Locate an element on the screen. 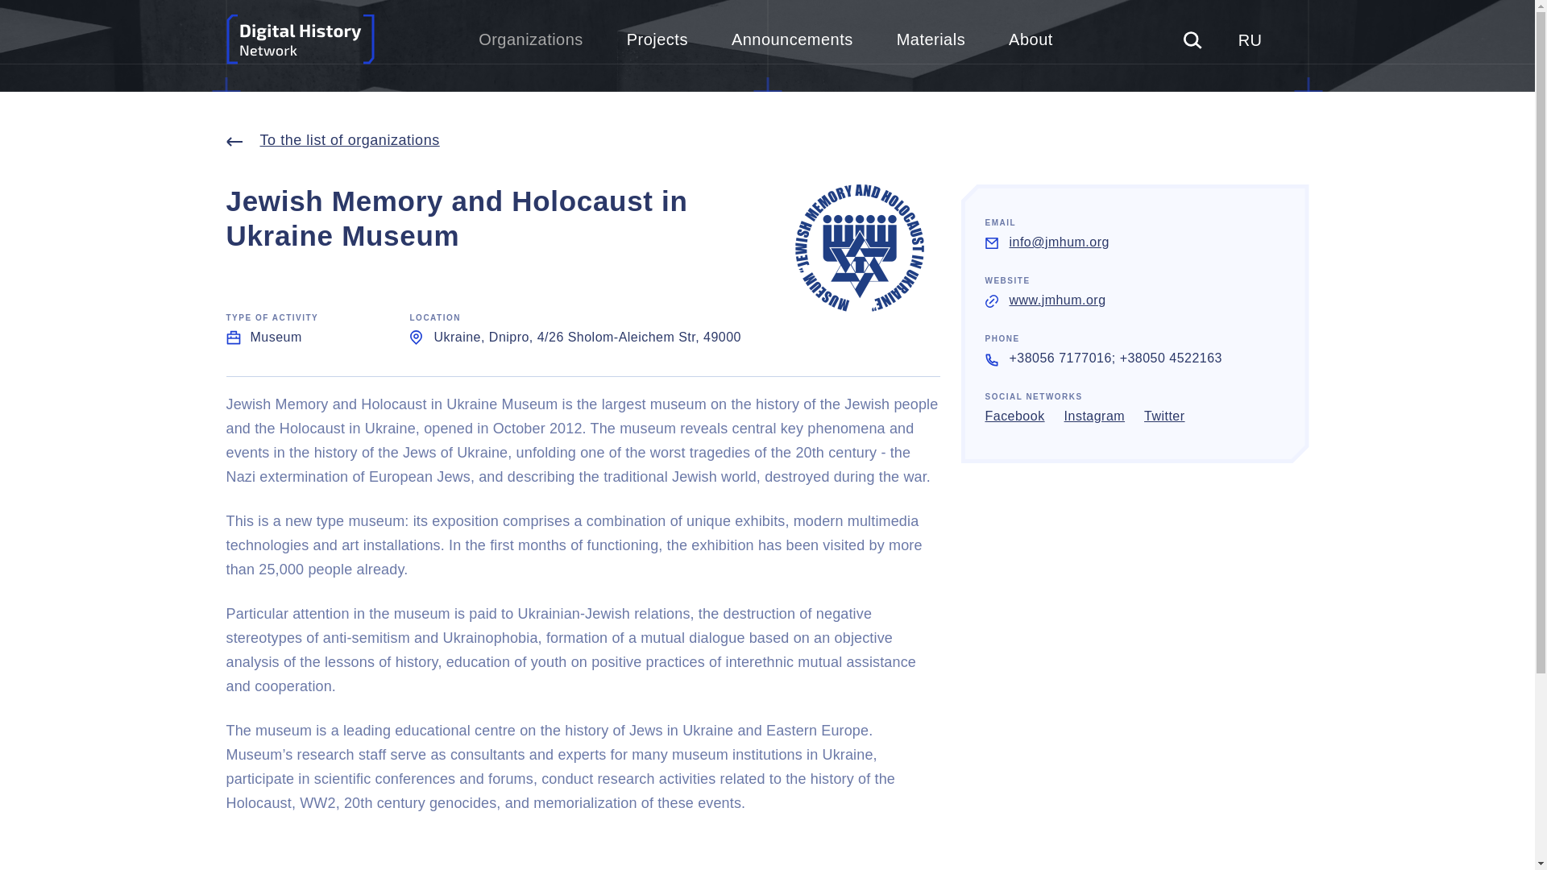 The height and width of the screenshot is (870, 1547). To home is located at coordinates (300, 40).